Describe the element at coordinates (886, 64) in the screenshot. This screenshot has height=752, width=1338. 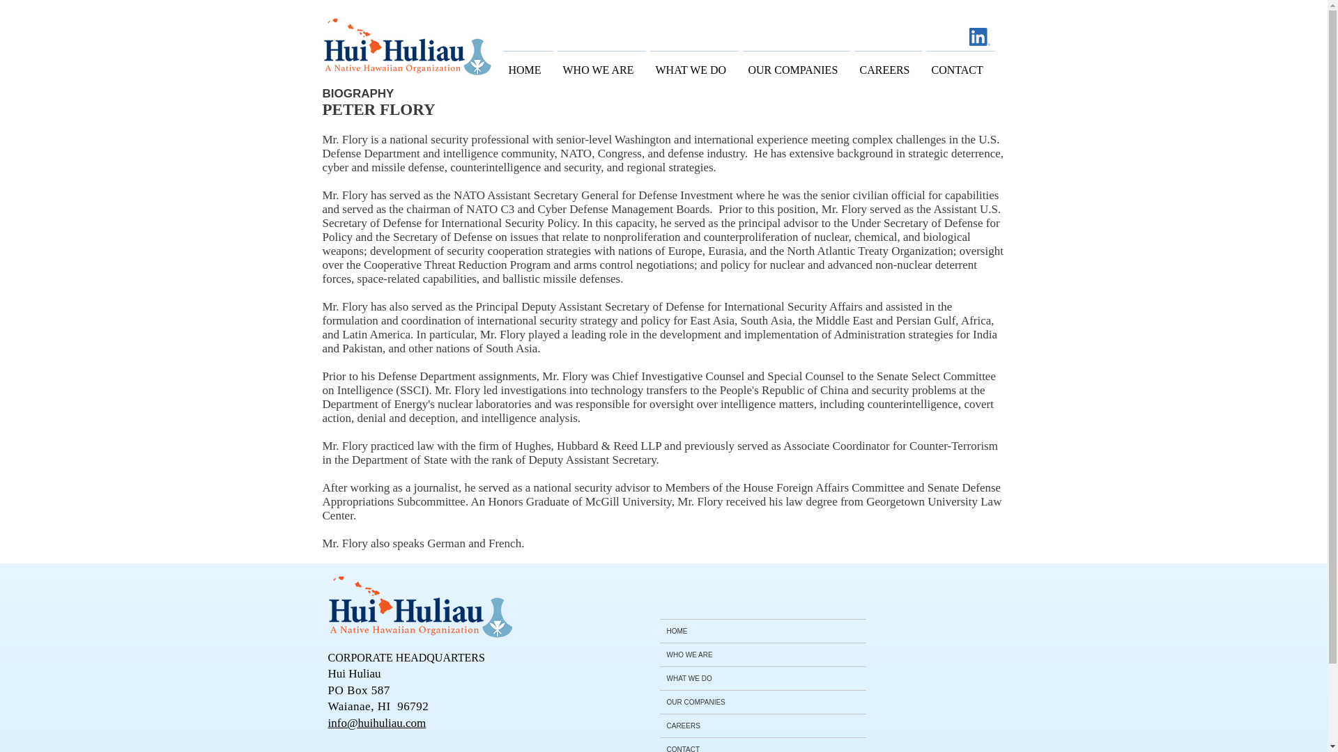
I see `CAREERS` at that location.